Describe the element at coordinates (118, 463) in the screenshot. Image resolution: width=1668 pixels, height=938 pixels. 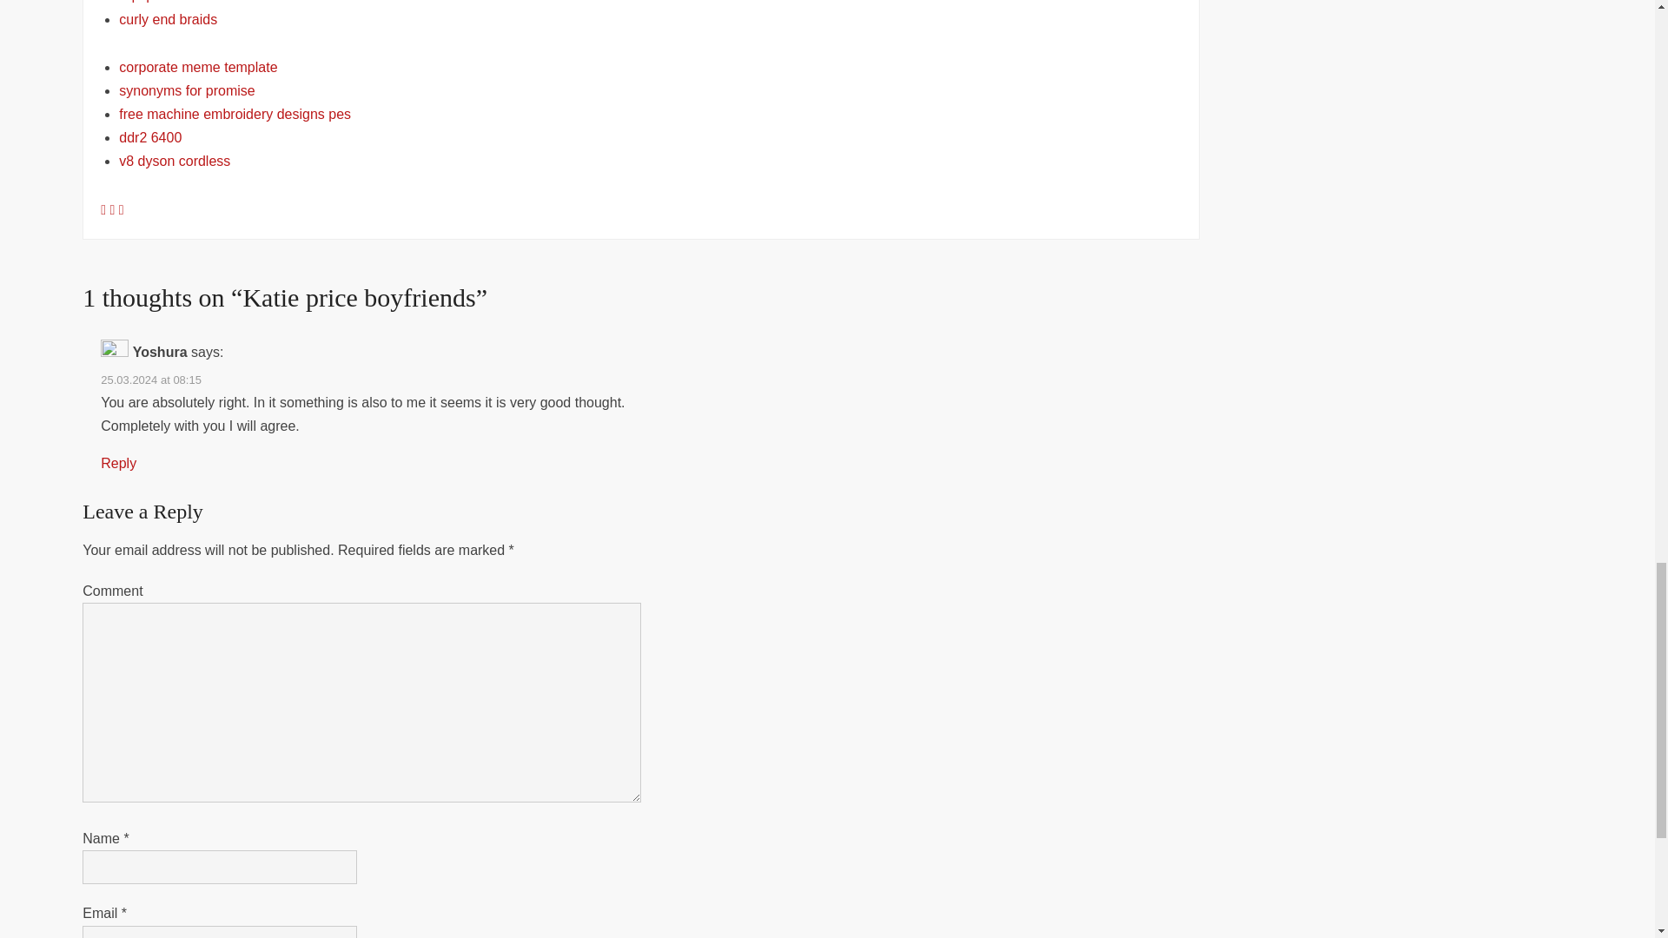
I see `Reply` at that location.